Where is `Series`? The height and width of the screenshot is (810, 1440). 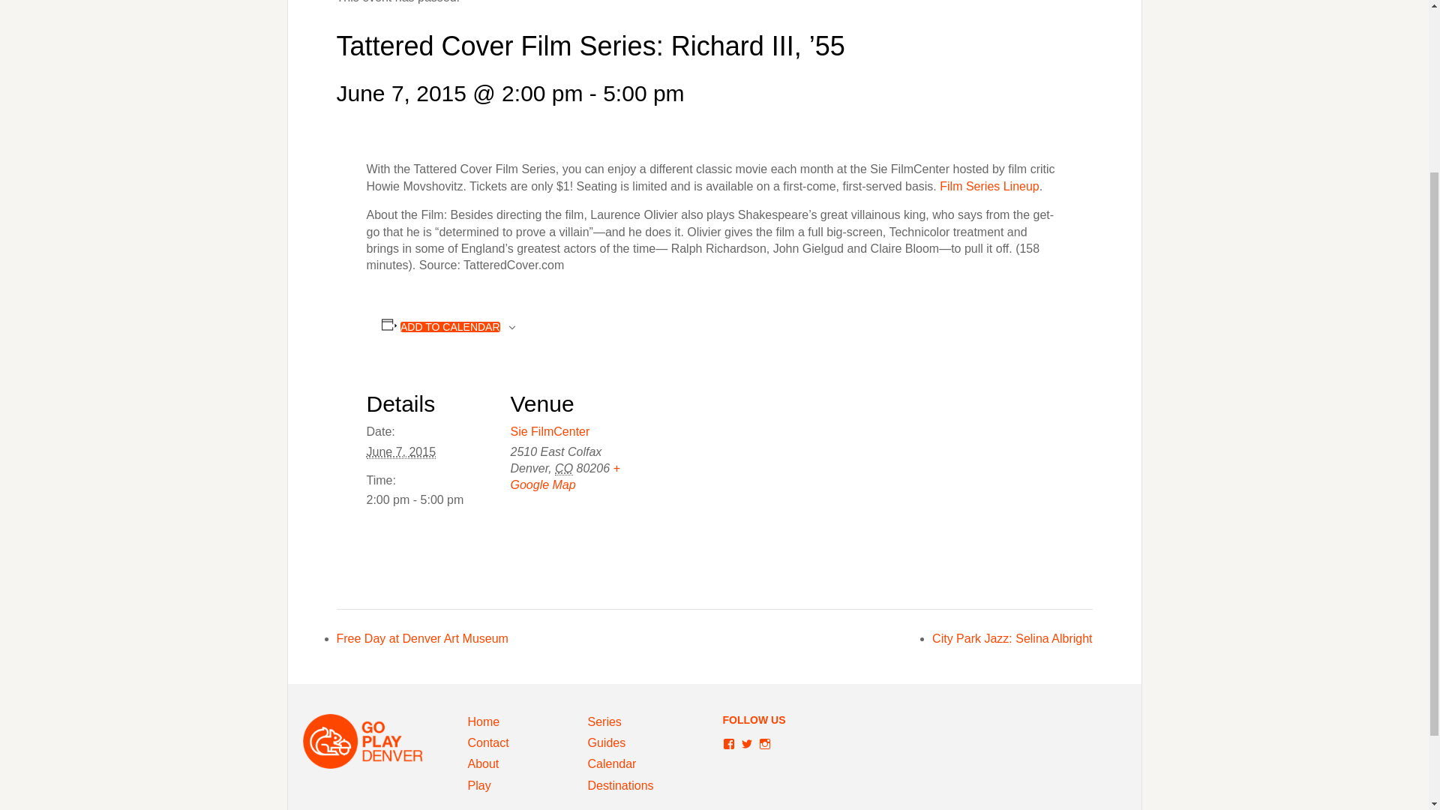
Series is located at coordinates (604, 721).